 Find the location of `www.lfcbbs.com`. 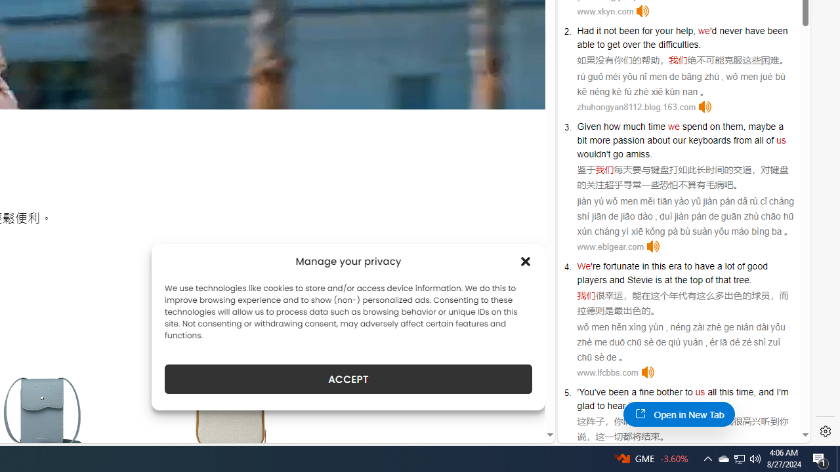

www.lfcbbs.com is located at coordinates (608, 372).